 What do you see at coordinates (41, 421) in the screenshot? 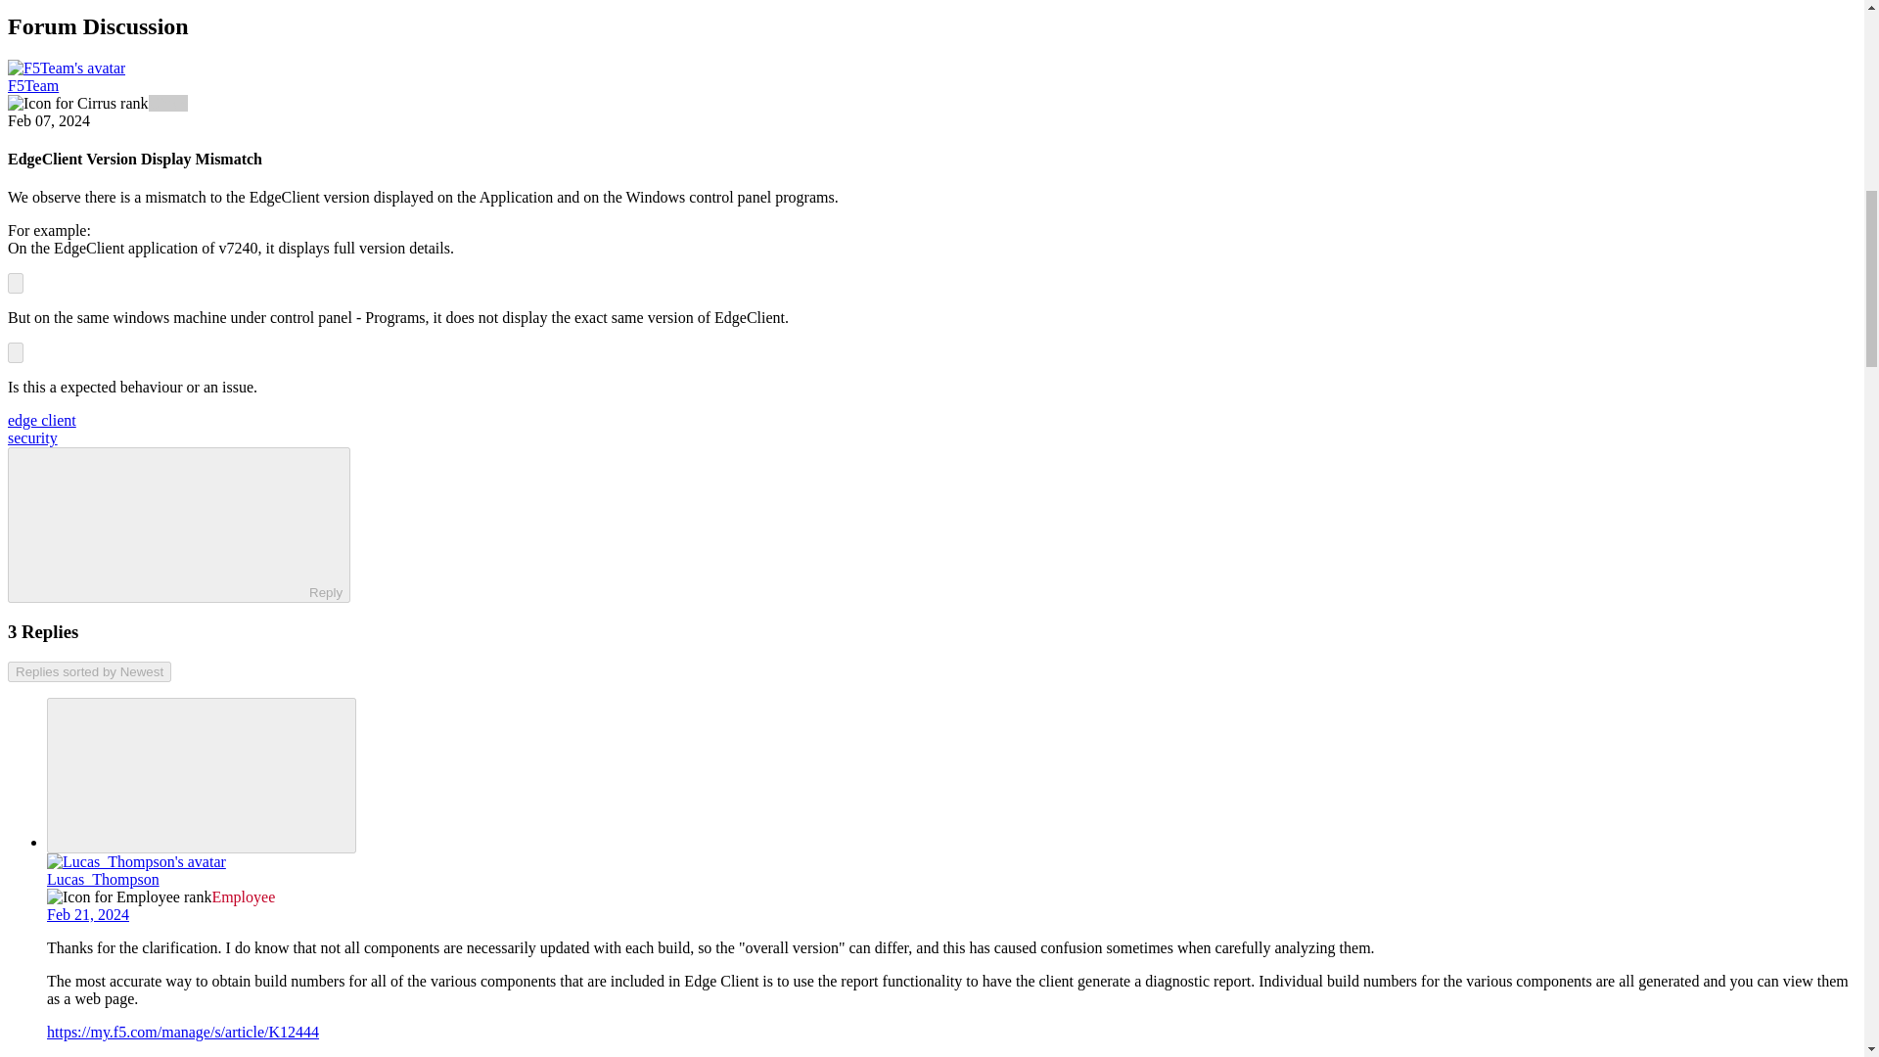
I see `edge client` at bounding box center [41, 421].